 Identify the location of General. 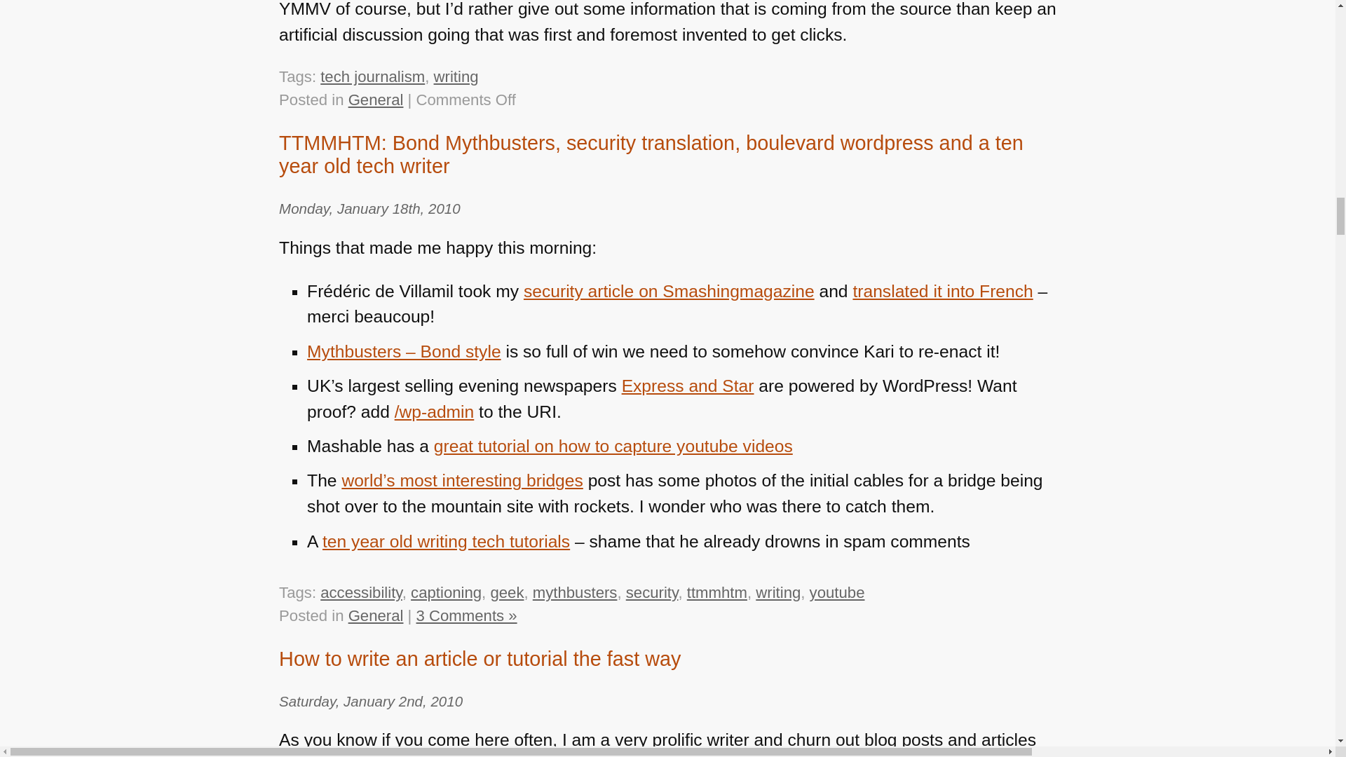
(376, 100).